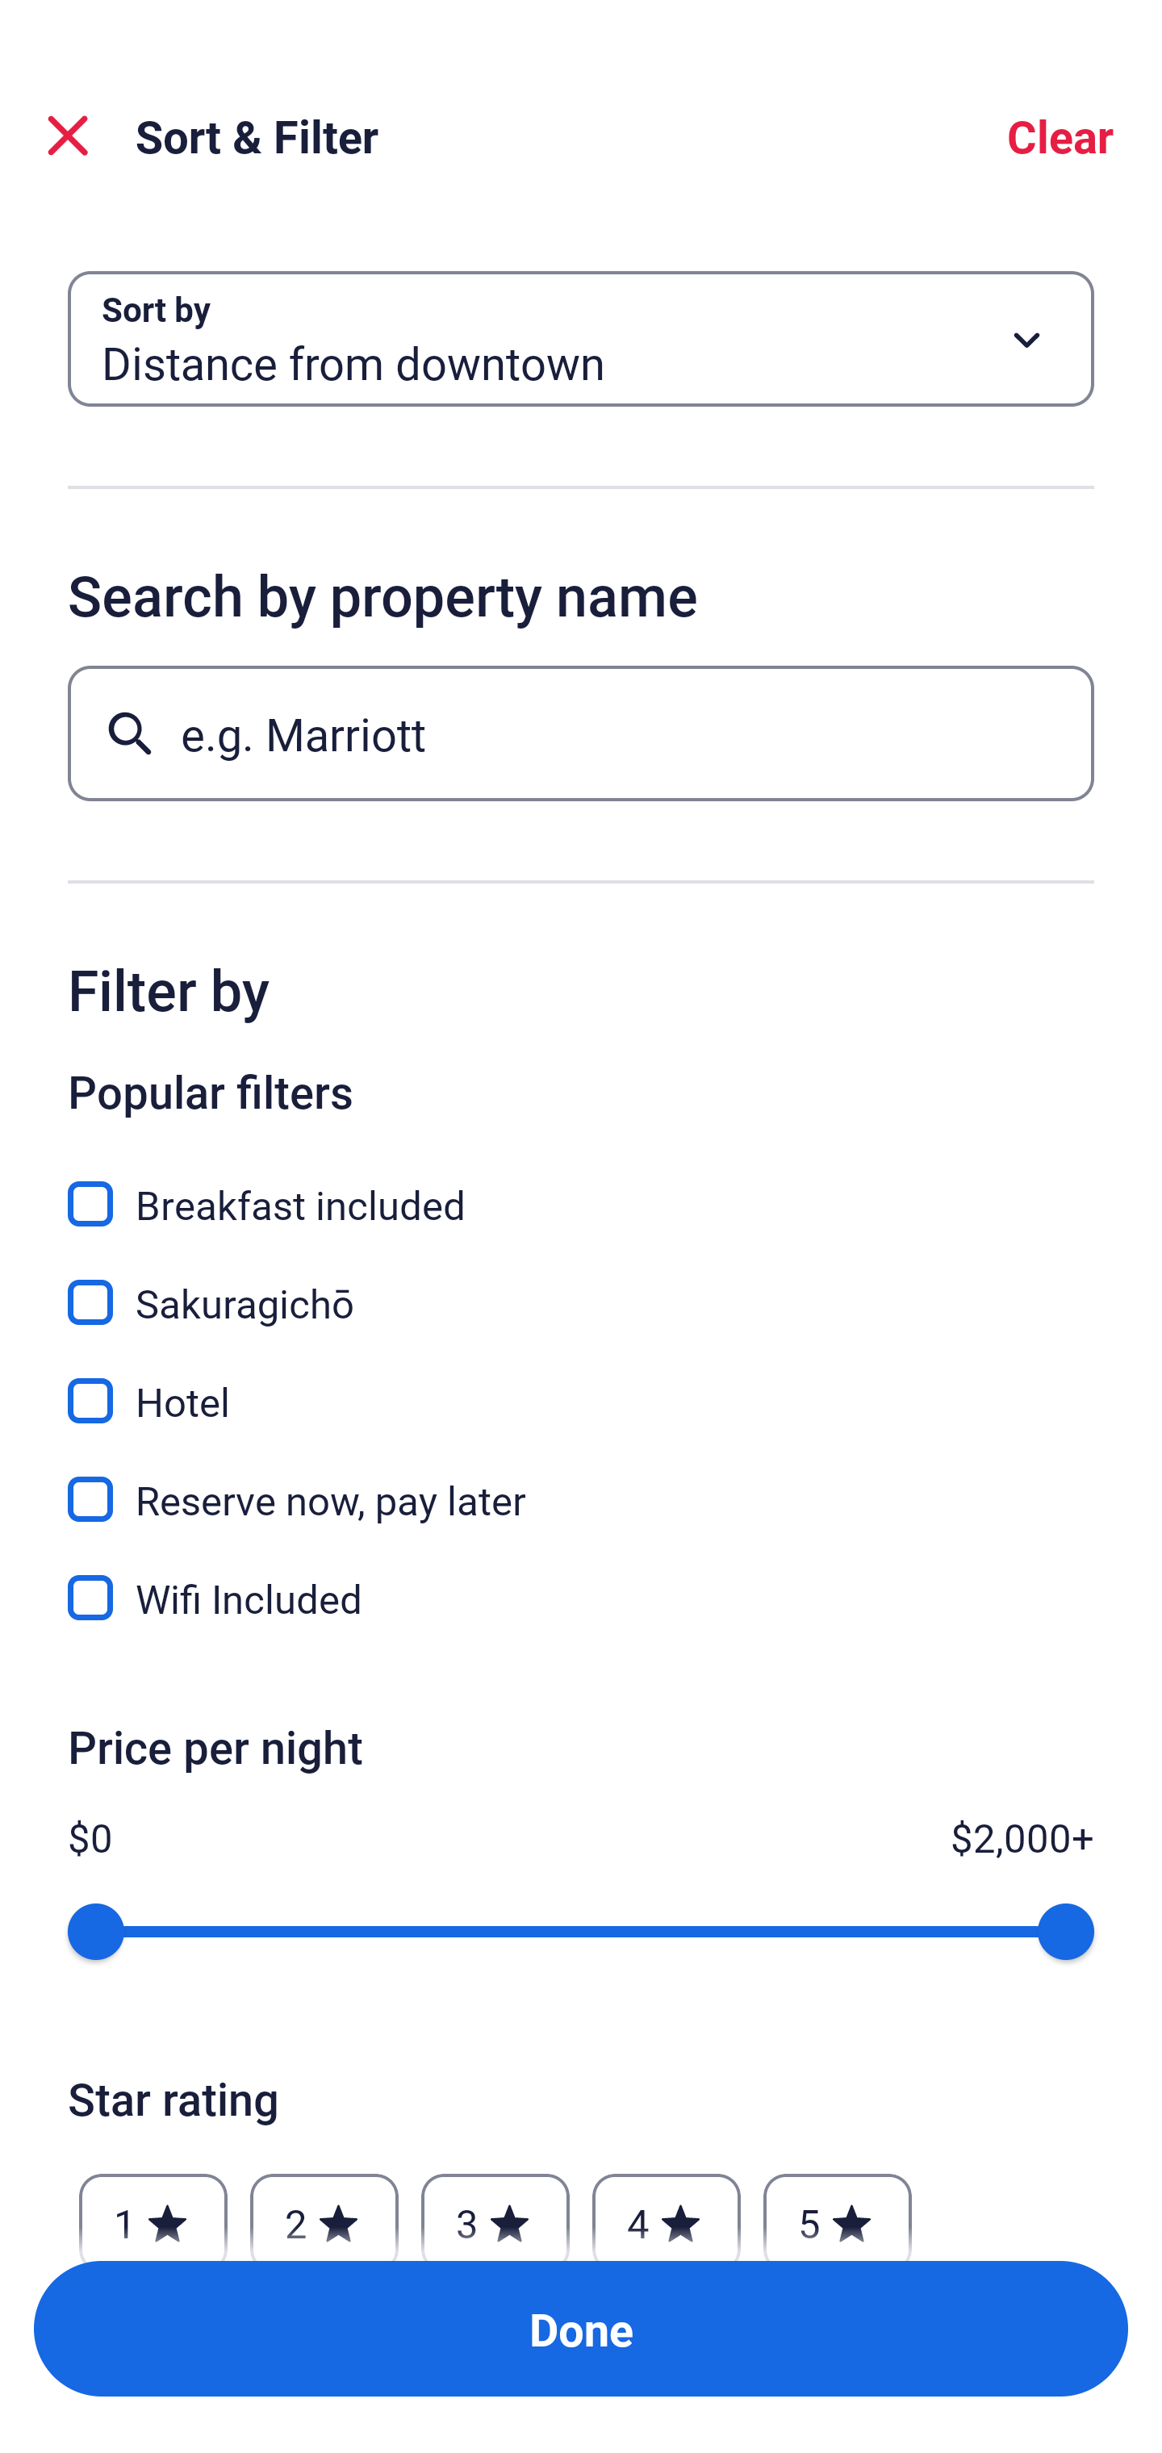 This screenshot has width=1162, height=2453. What do you see at coordinates (324, 2209) in the screenshot?
I see `2` at bounding box center [324, 2209].